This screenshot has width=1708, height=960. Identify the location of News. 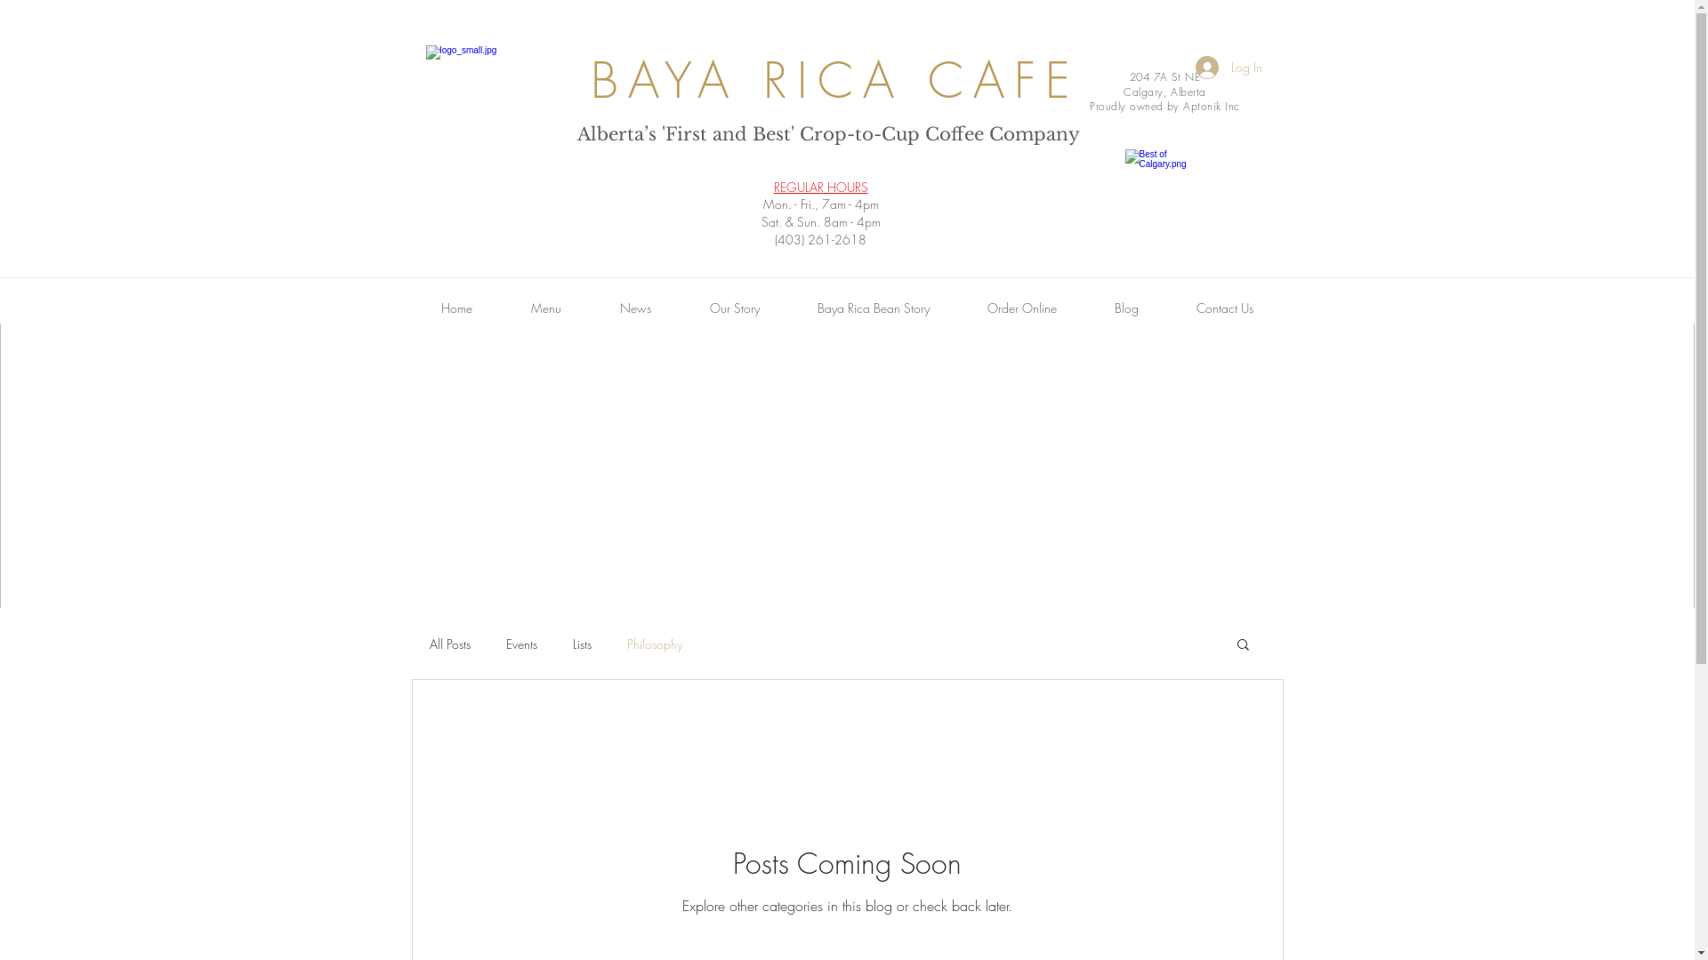
(635, 308).